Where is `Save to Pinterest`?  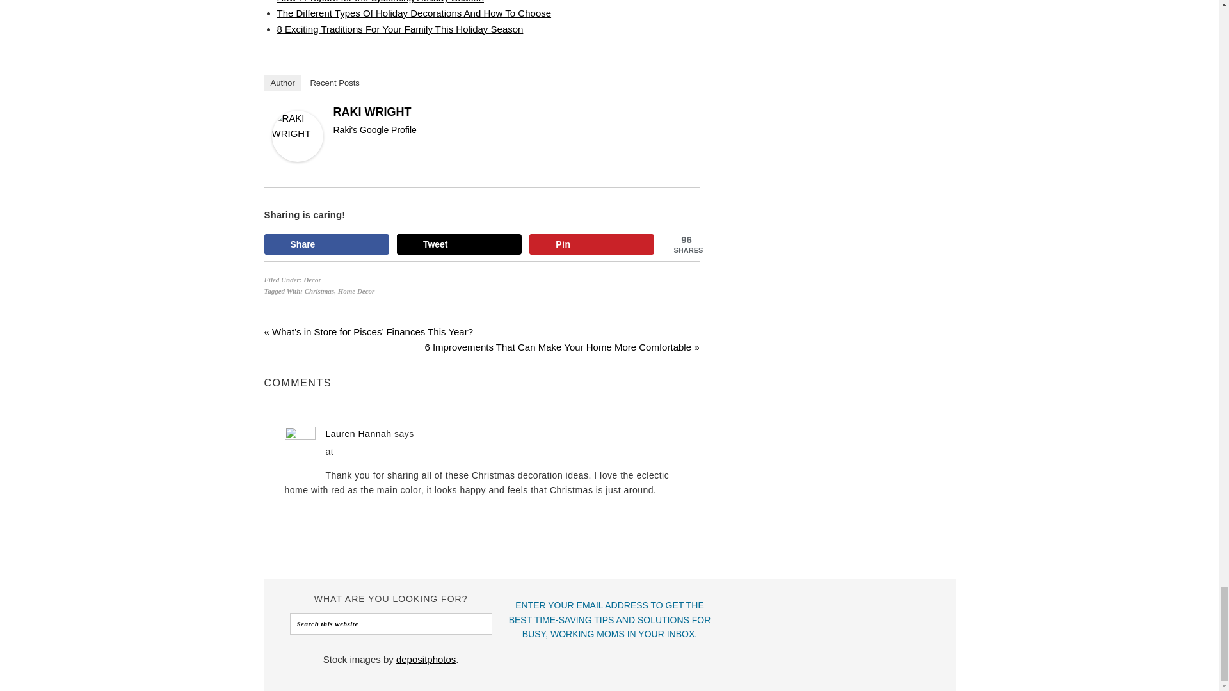
Save to Pinterest is located at coordinates (591, 244).